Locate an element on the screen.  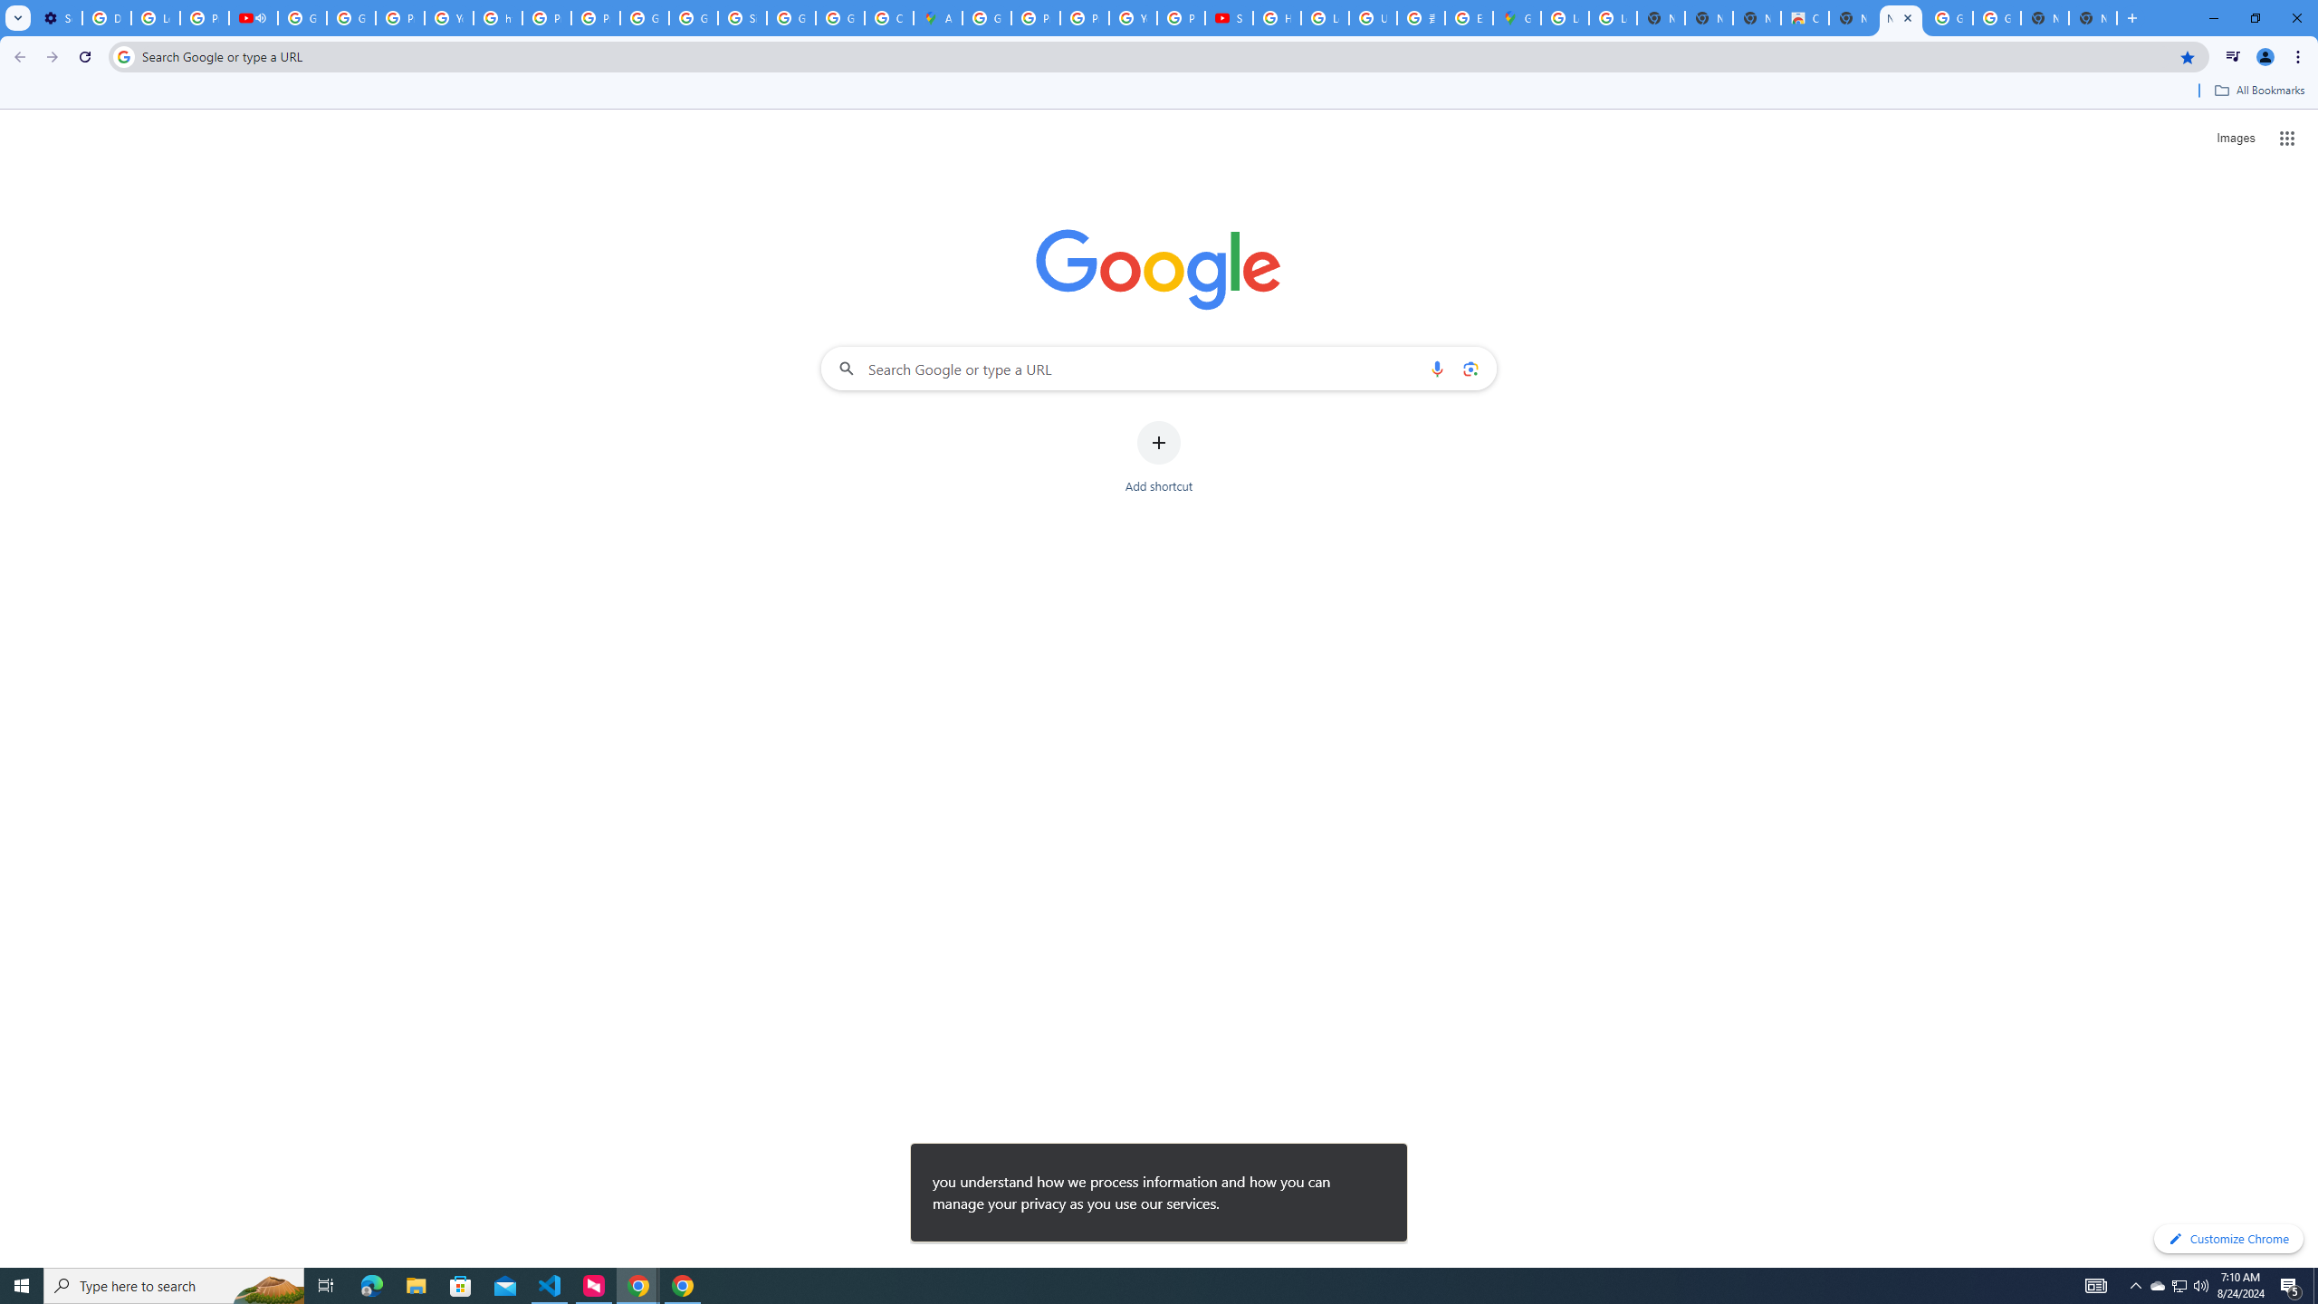
Explore new street-level details - Google Maps Help is located at coordinates (1469, 18).